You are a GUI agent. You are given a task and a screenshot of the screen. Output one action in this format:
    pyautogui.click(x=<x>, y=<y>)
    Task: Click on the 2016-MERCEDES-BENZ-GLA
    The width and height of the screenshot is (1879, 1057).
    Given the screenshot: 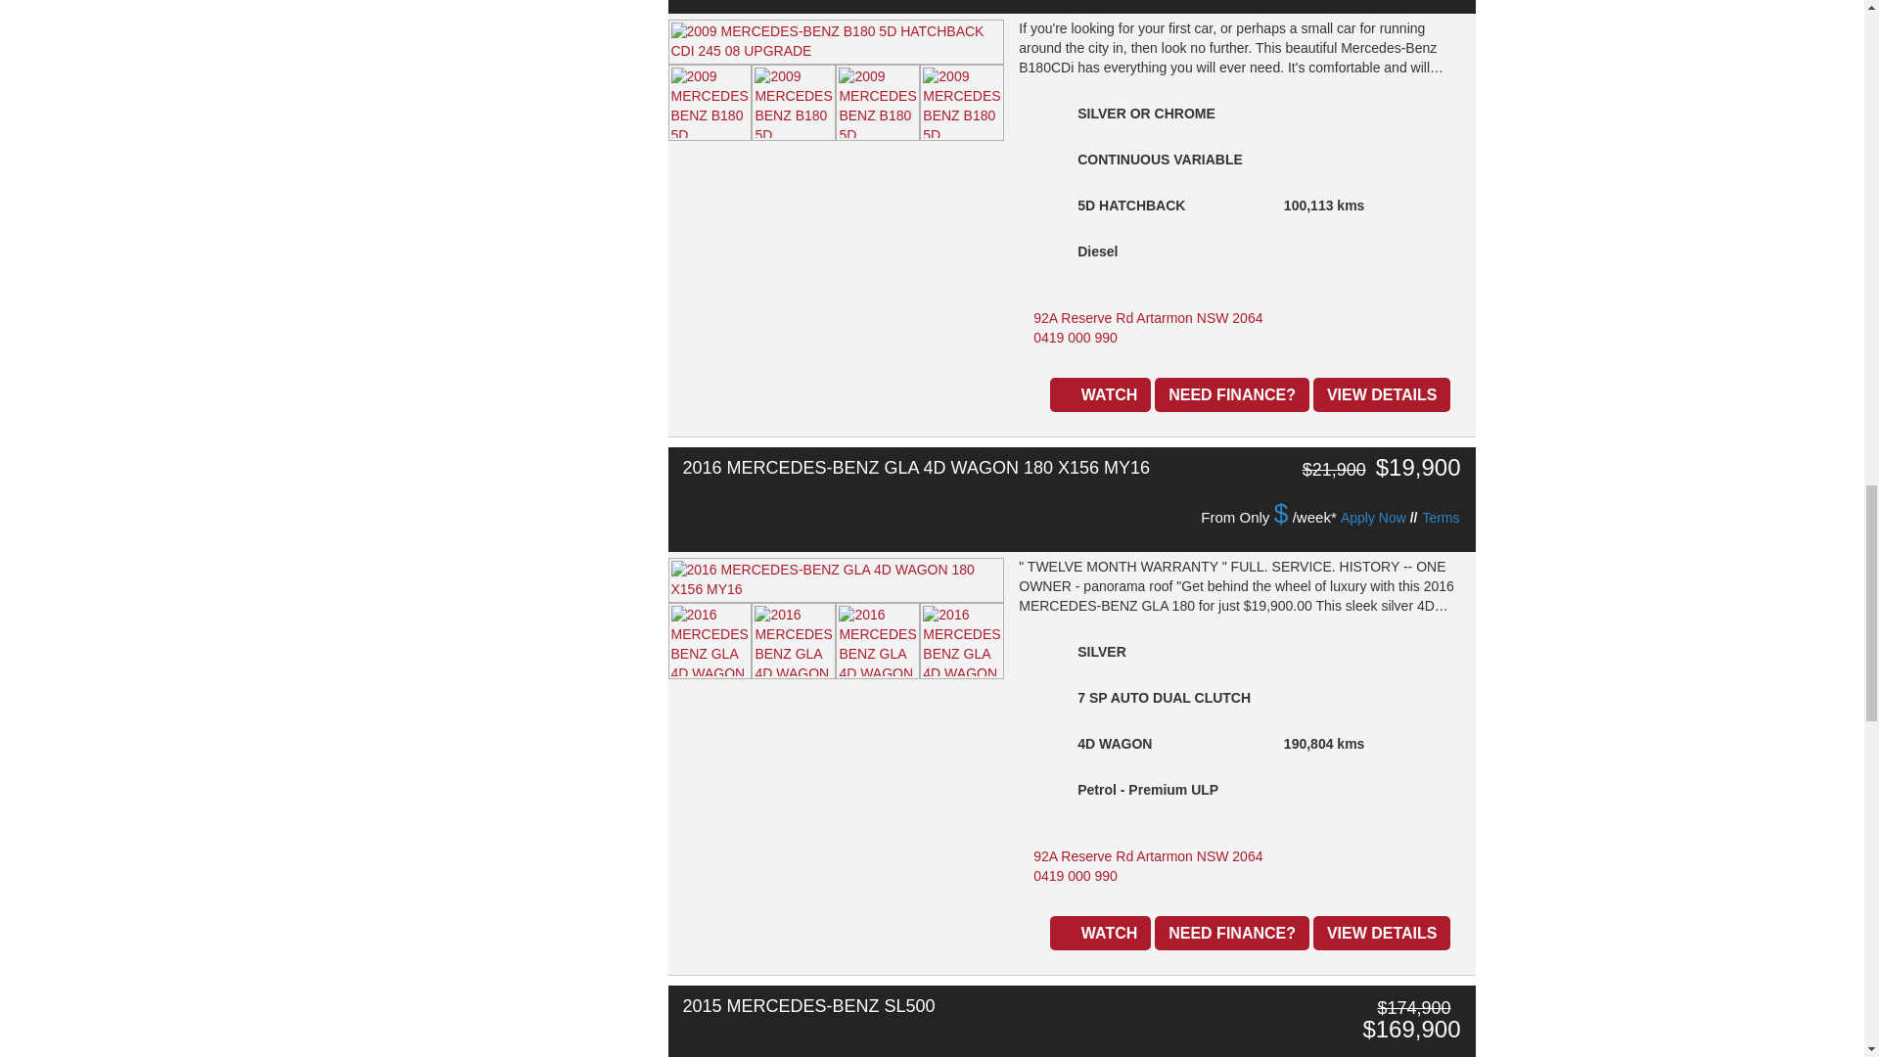 What is the action you would take?
    pyautogui.click(x=709, y=640)
    